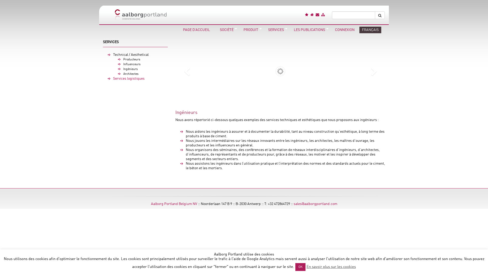 This screenshot has height=274, width=488. Describe the element at coordinates (310, 30) in the screenshot. I see `LES PUBLICATIONS` at that location.